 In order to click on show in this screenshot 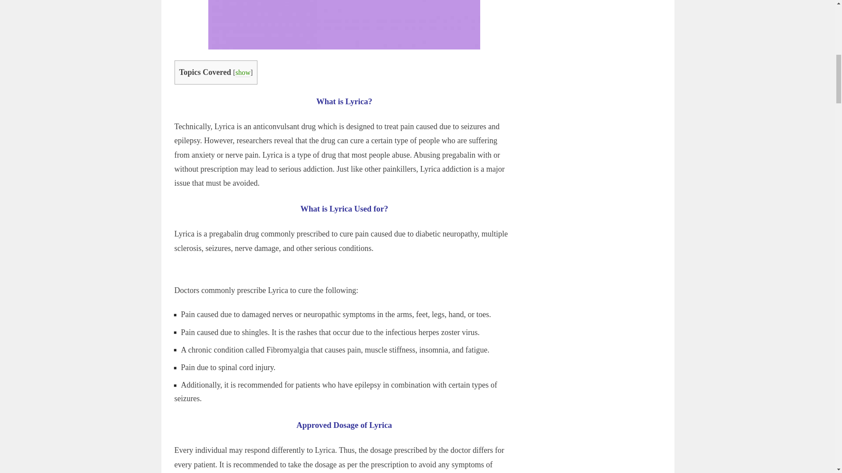, I will do `click(243, 73)`.